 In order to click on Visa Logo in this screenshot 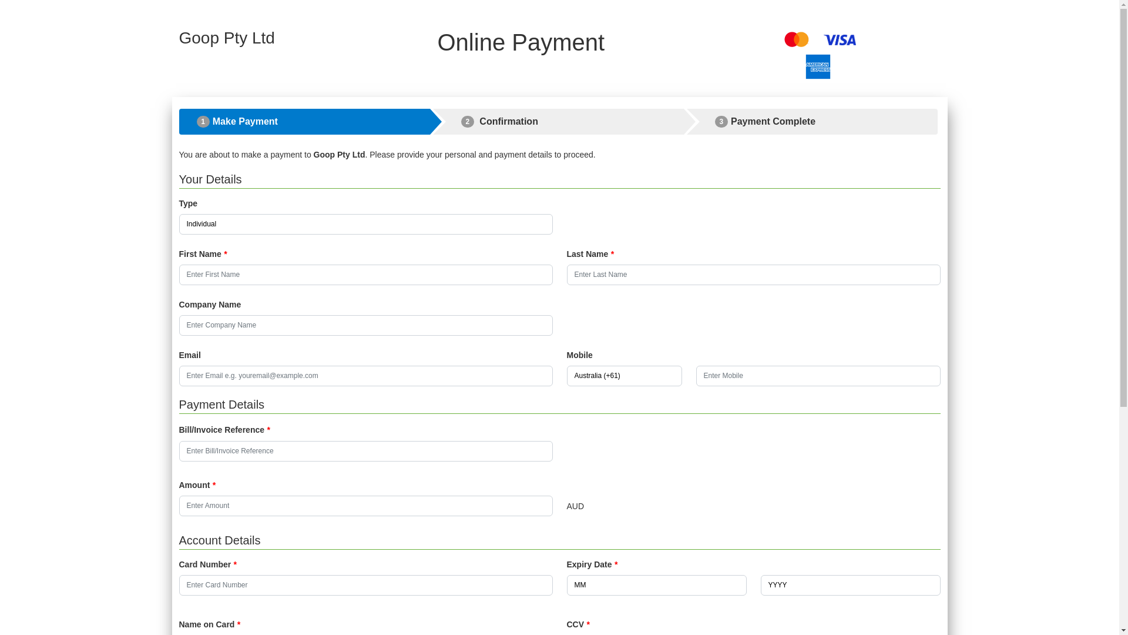, I will do `click(840, 40)`.